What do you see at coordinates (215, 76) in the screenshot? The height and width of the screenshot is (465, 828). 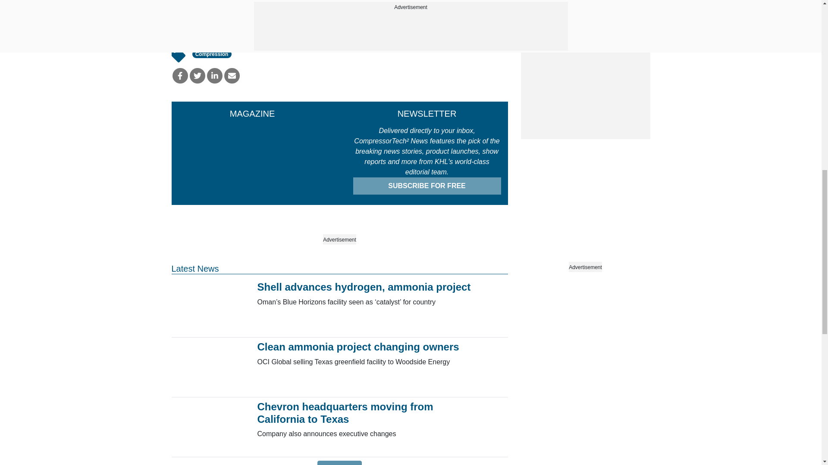 I see `Share this page on Linkedin` at bounding box center [215, 76].